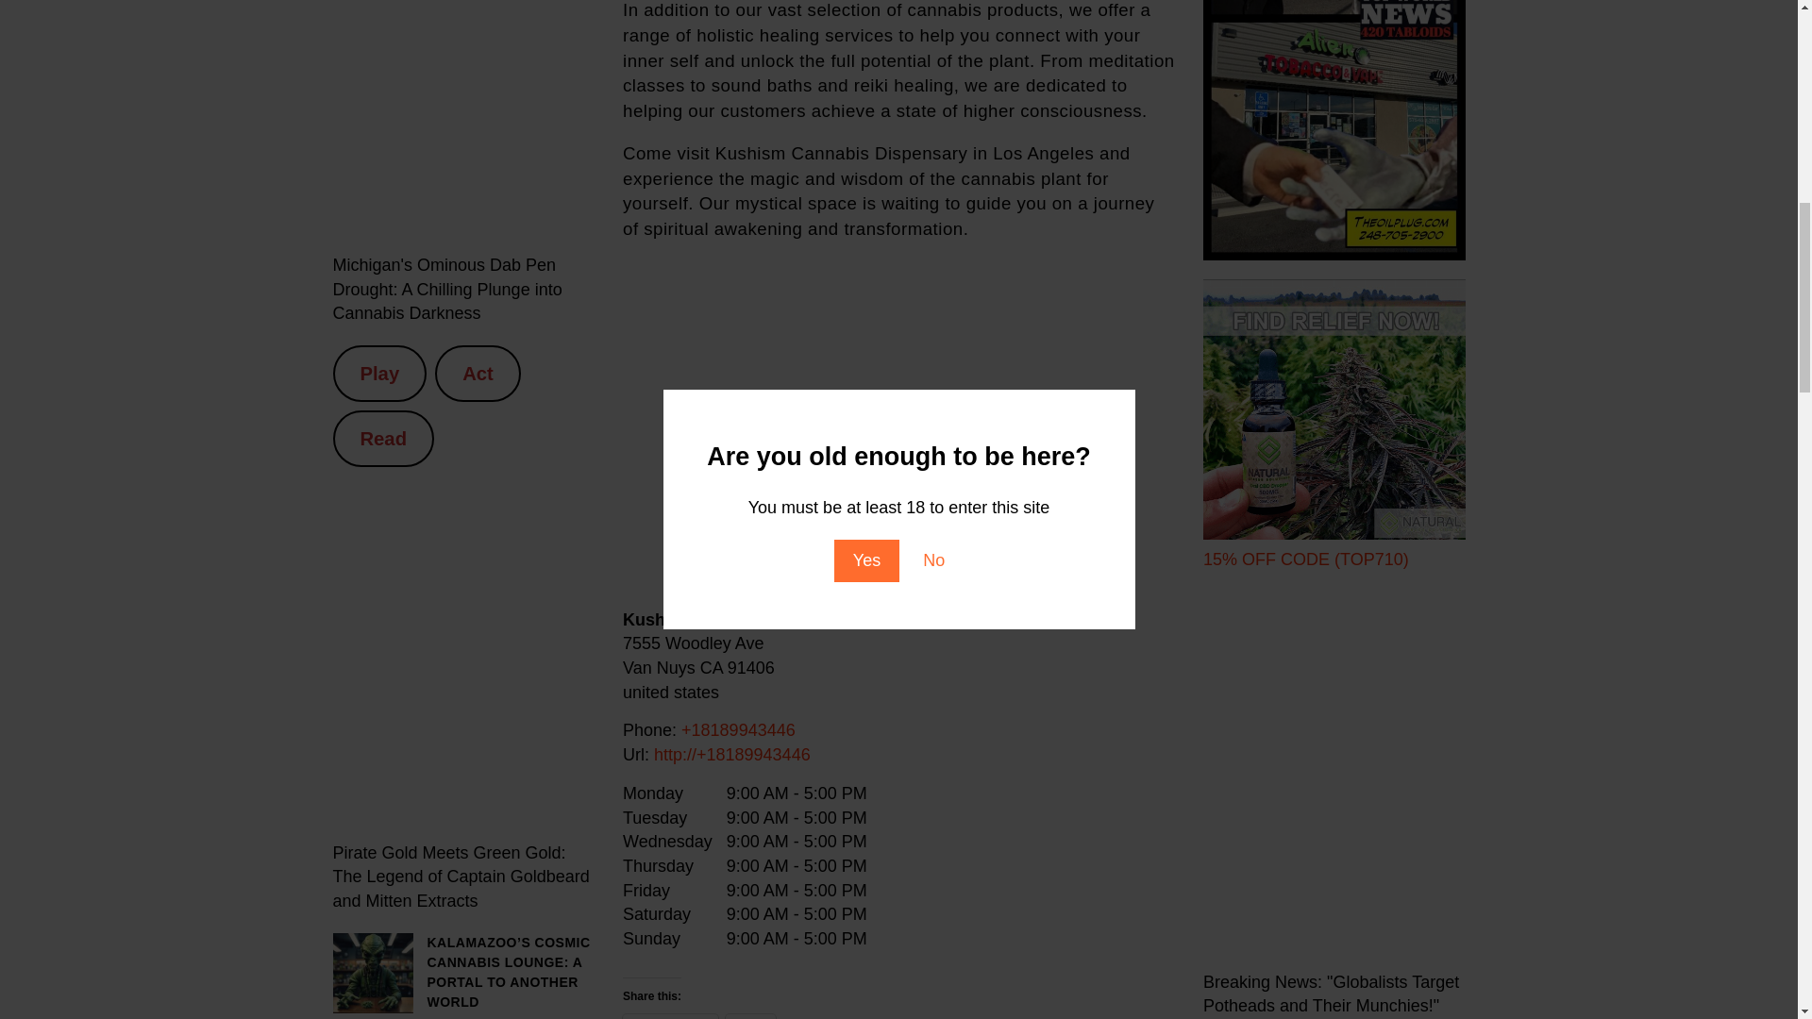 Image resolution: width=1812 pixels, height=1019 pixels. Describe the element at coordinates (383, 438) in the screenshot. I see `Read` at that location.